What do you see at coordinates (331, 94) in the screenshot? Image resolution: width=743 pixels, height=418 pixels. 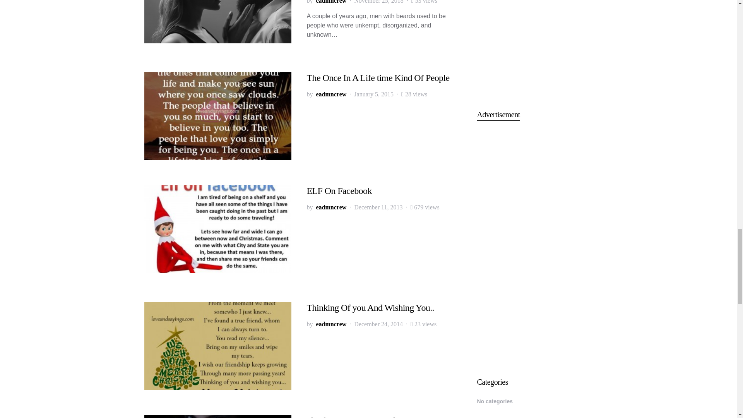 I see `View all posts by eadmncrew` at bounding box center [331, 94].